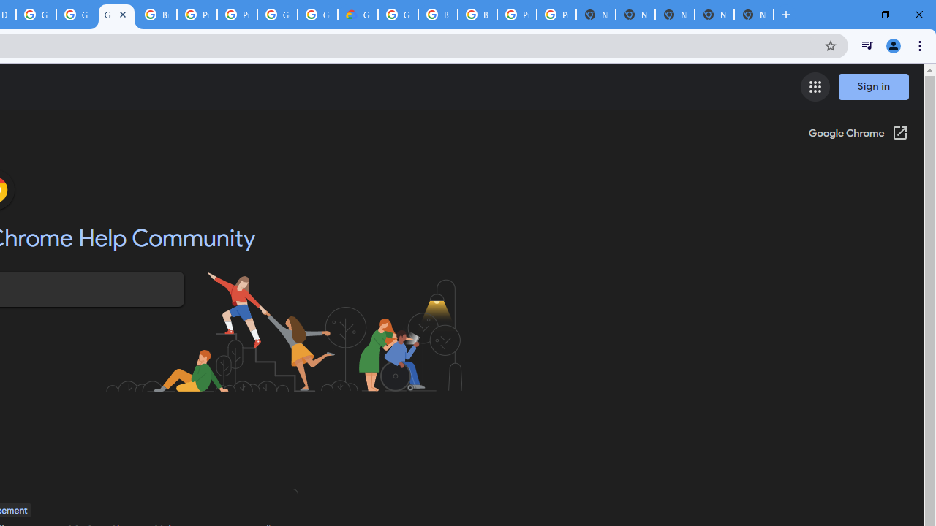 This screenshot has width=936, height=526. Describe the element at coordinates (358, 15) in the screenshot. I see `Google Cloud Estimate Summary` at that location.